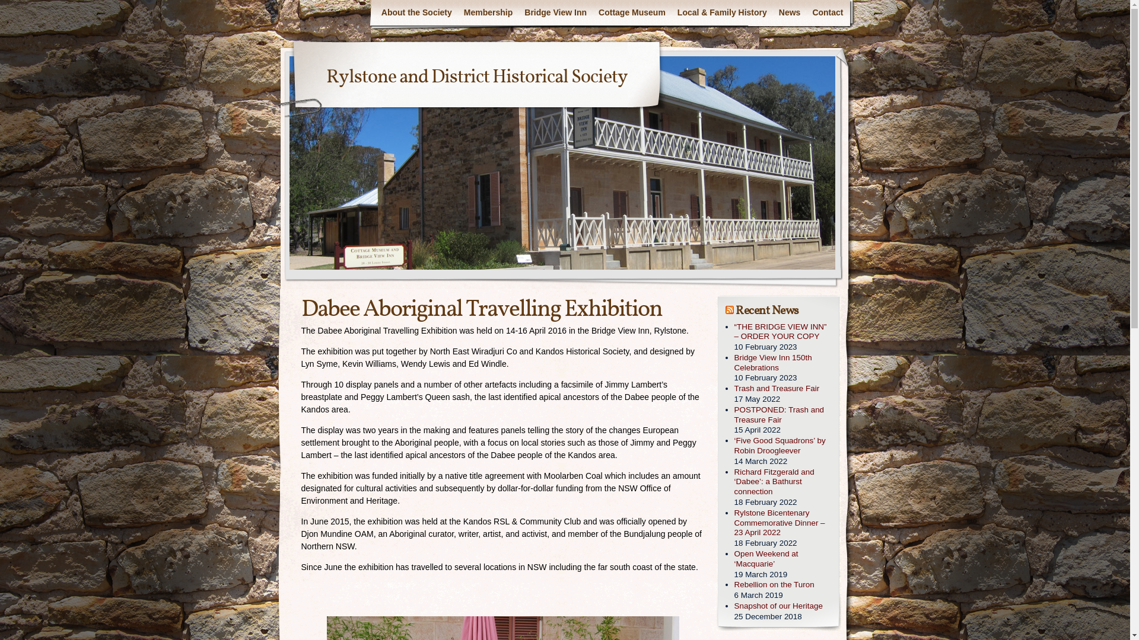  I want to click on Recent News, so click(768, 311).